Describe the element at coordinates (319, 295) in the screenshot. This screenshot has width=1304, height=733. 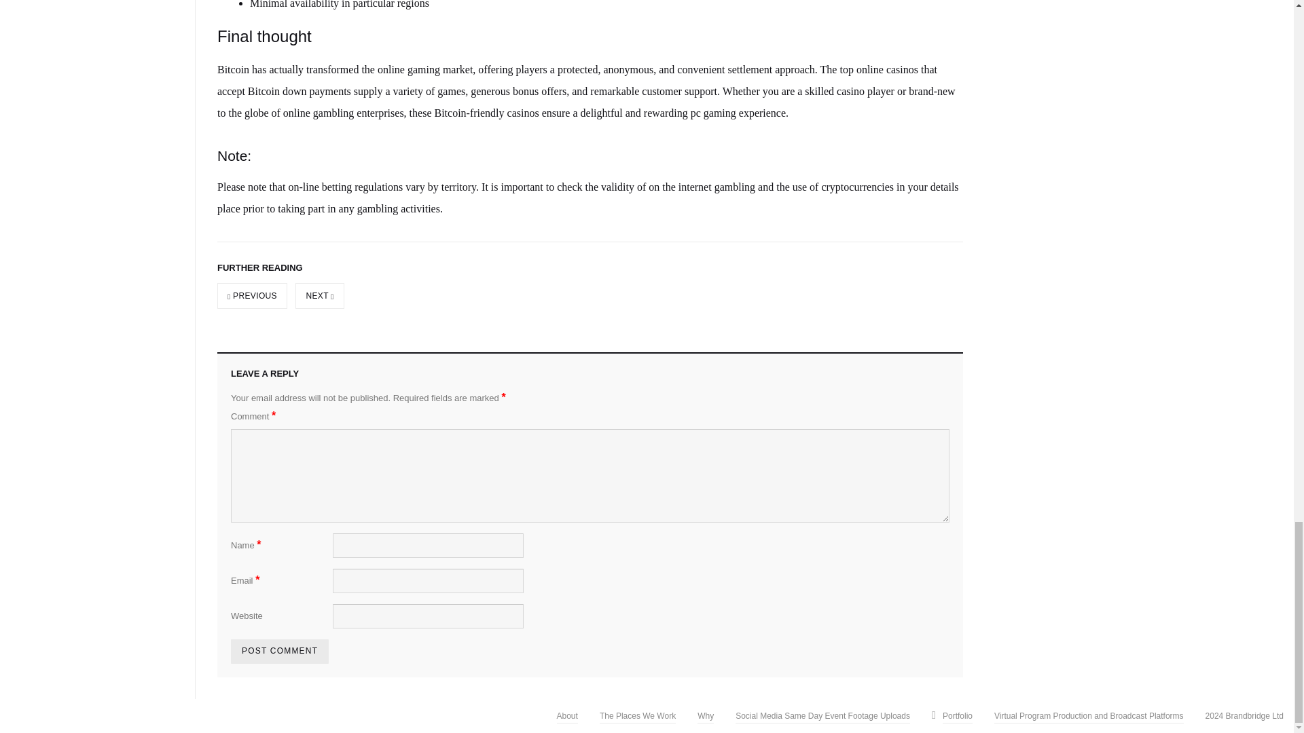
I see `NEXT` at that location.